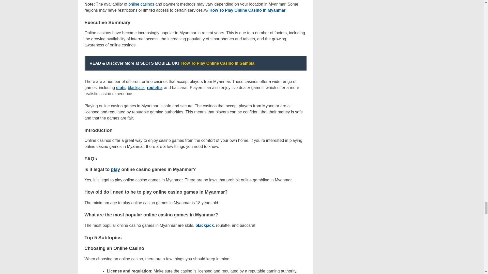  Describe the element at coordinates (154, 88) in the screenshot. I see `roulette` at that location.